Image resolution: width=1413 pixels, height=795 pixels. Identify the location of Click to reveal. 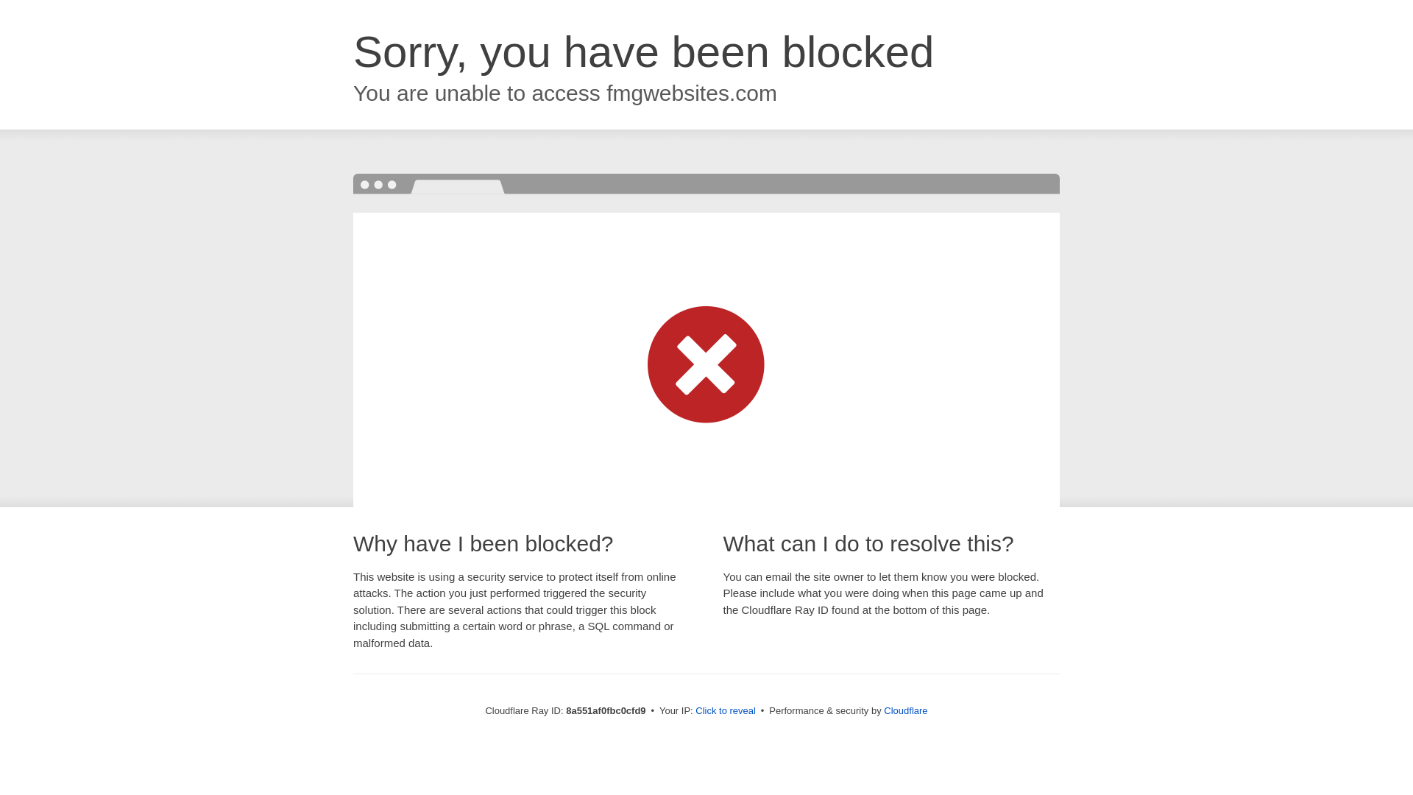
(726, 711).